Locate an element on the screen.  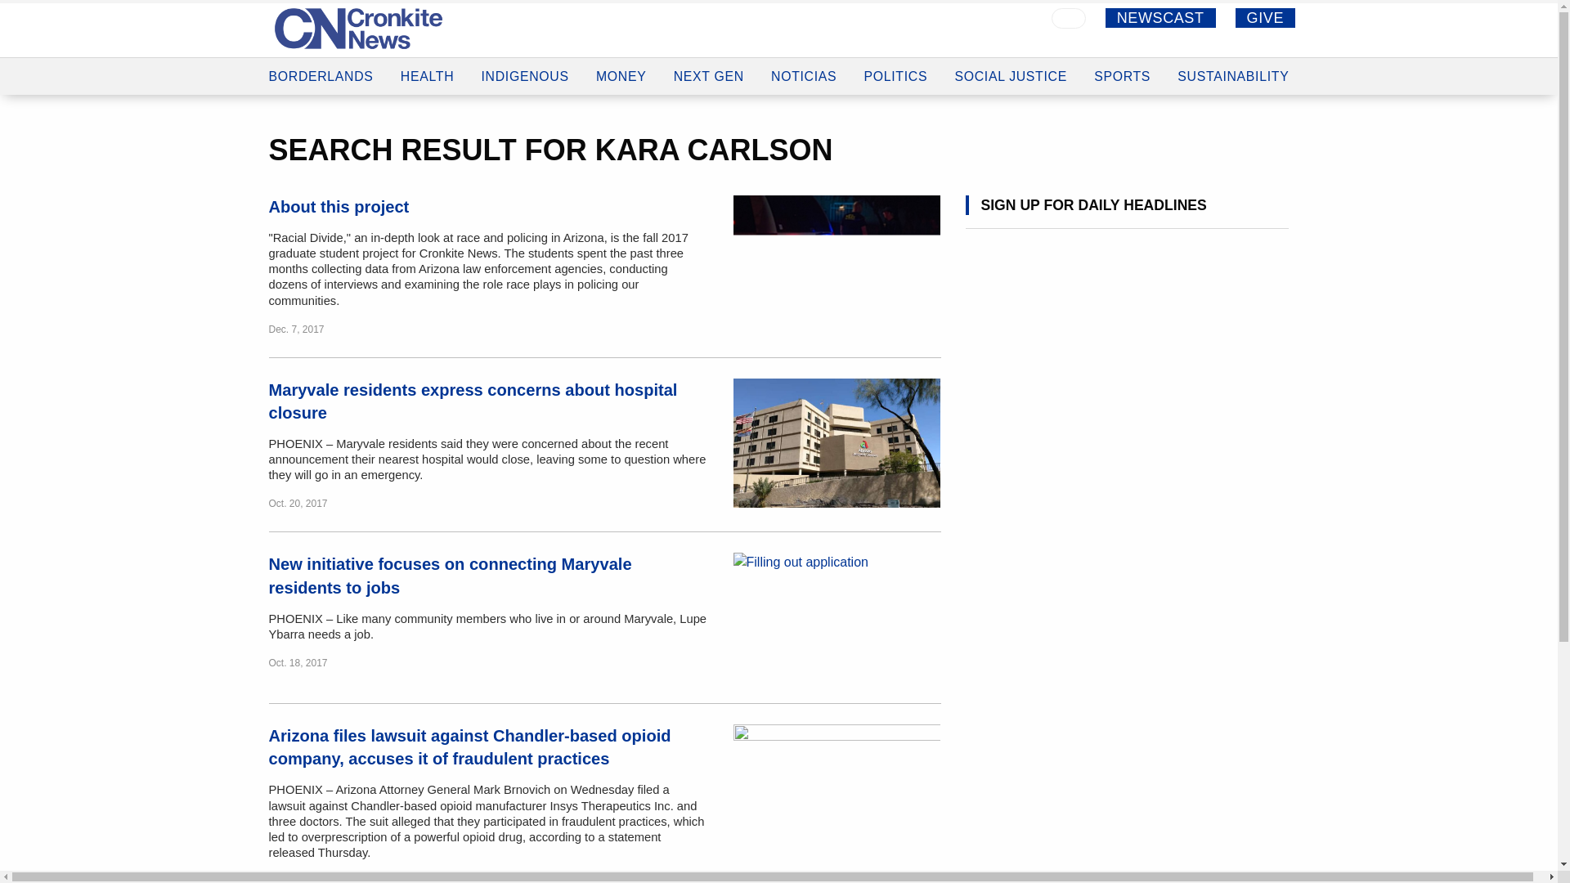
POLITICS is located at coordinates (896, 69).